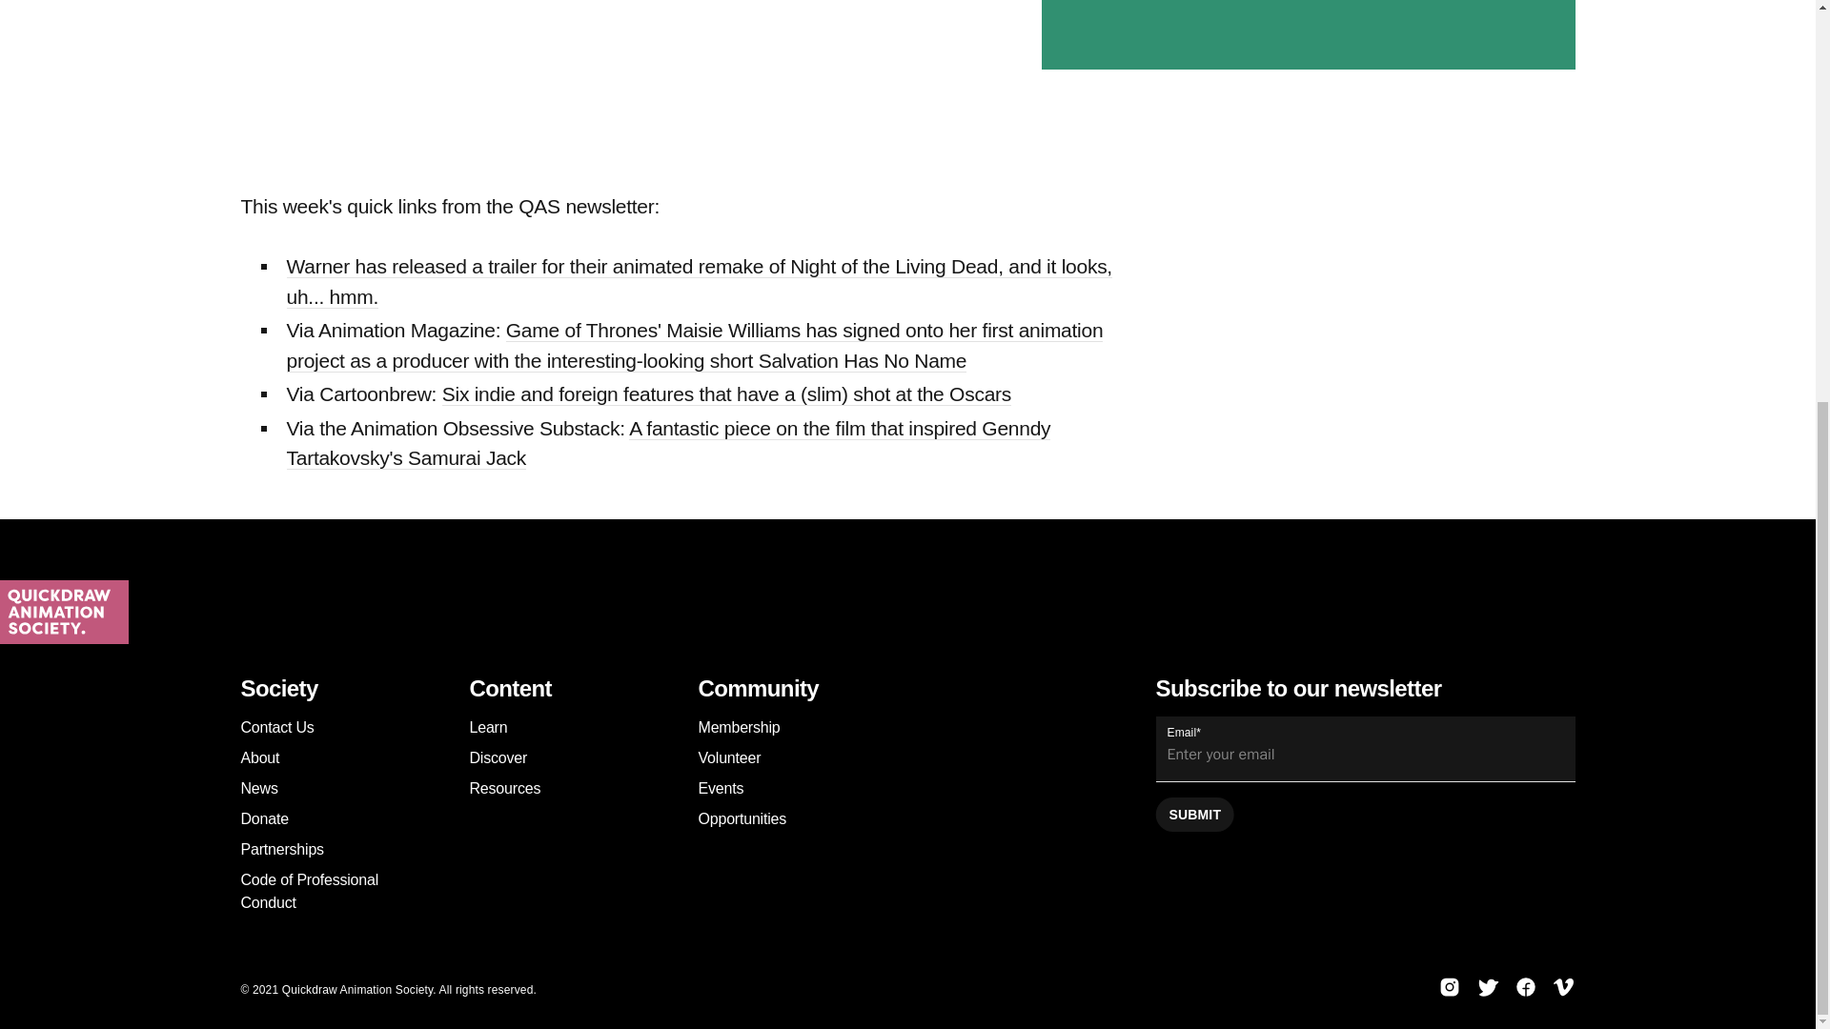 Image resolution: width=1830 pixels, height=1029 pixels. I want to click on Events, so click(720, 787).